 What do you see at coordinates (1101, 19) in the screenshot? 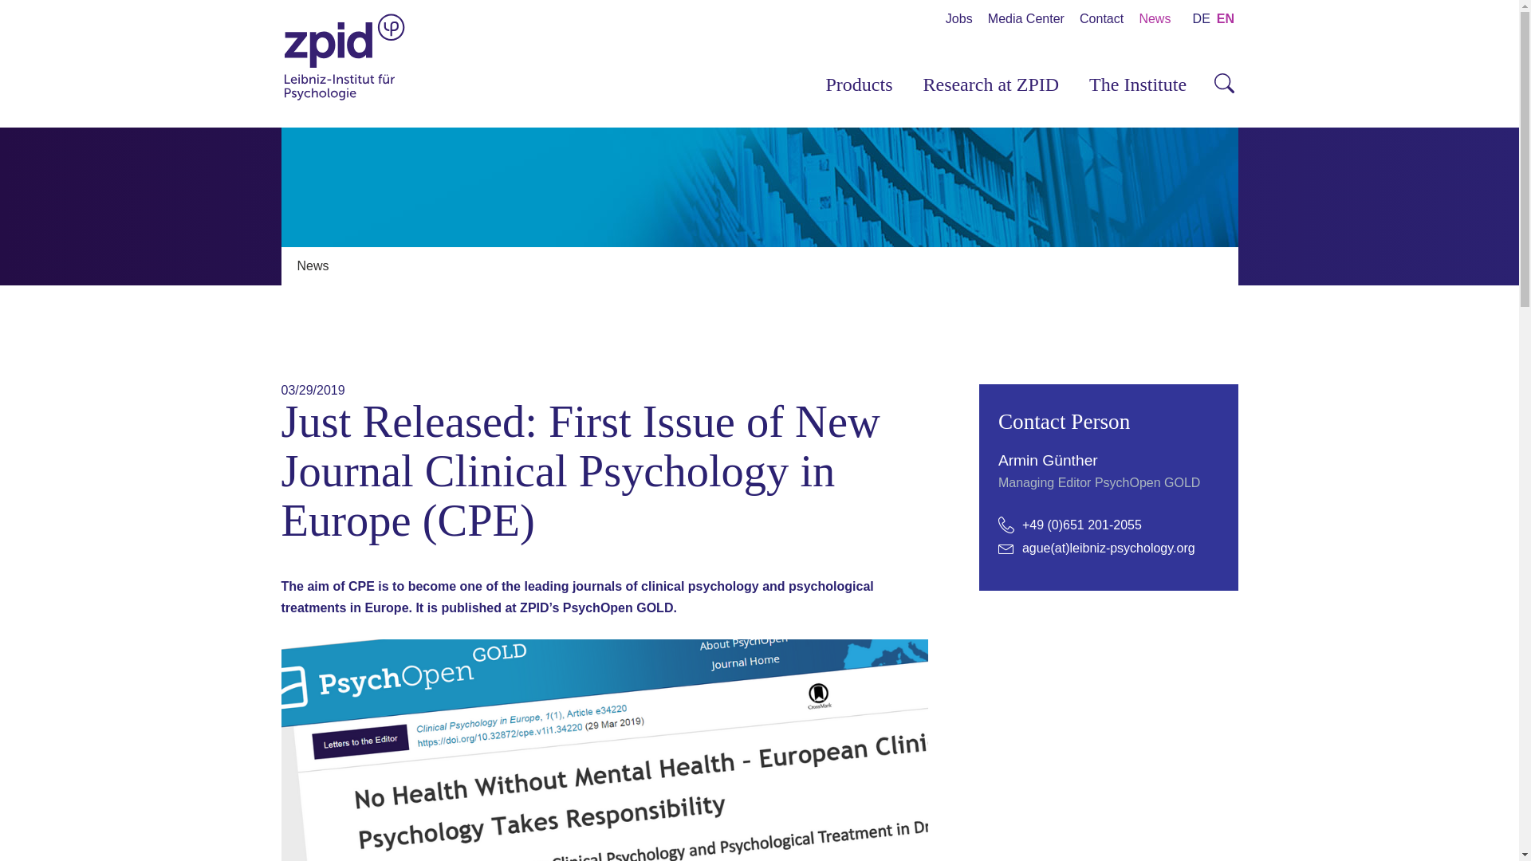
I see `Contact` at bounding box center [1101, 19].